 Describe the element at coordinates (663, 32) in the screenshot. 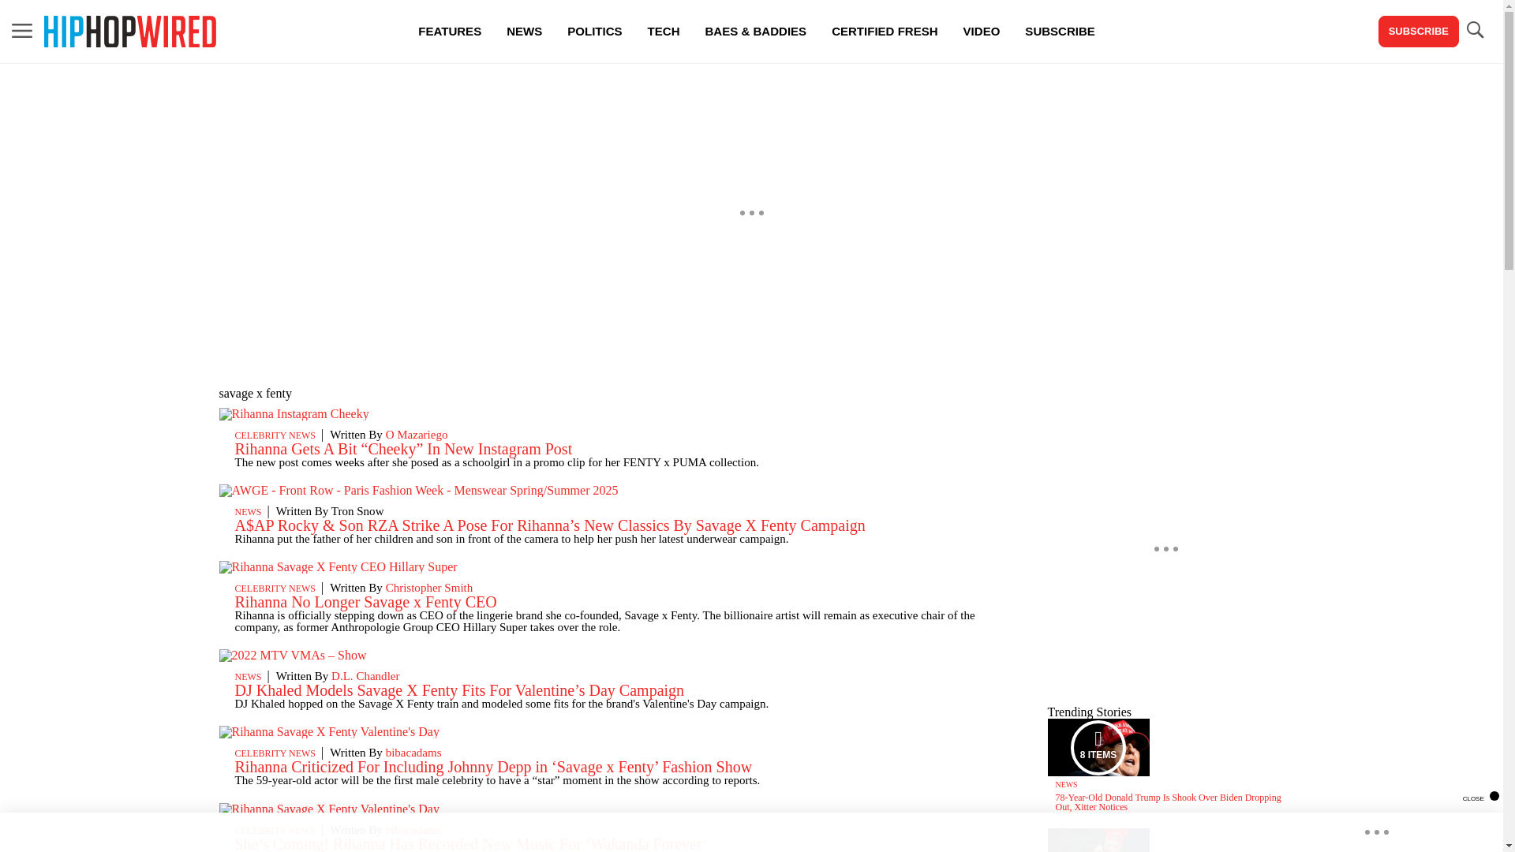

I see `TECH` at that location.